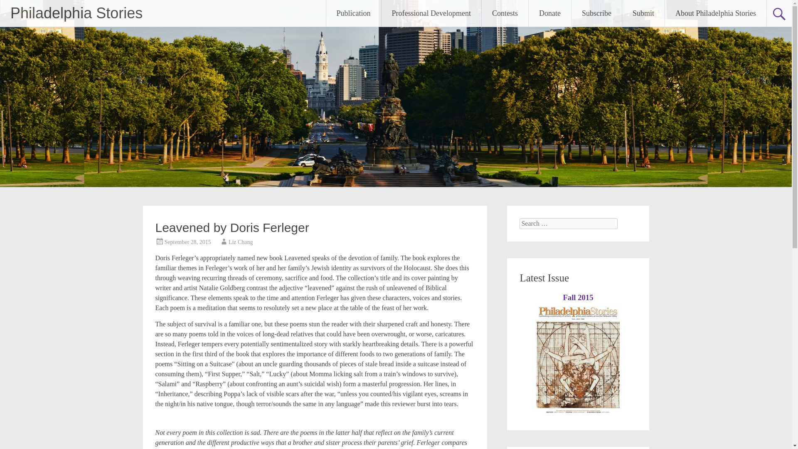 The width and height of the screenshot is (798, 449). What do you see at coordinates (549, 13) in the screenshot?
I see `Donate` at bounding box center [549, 13].